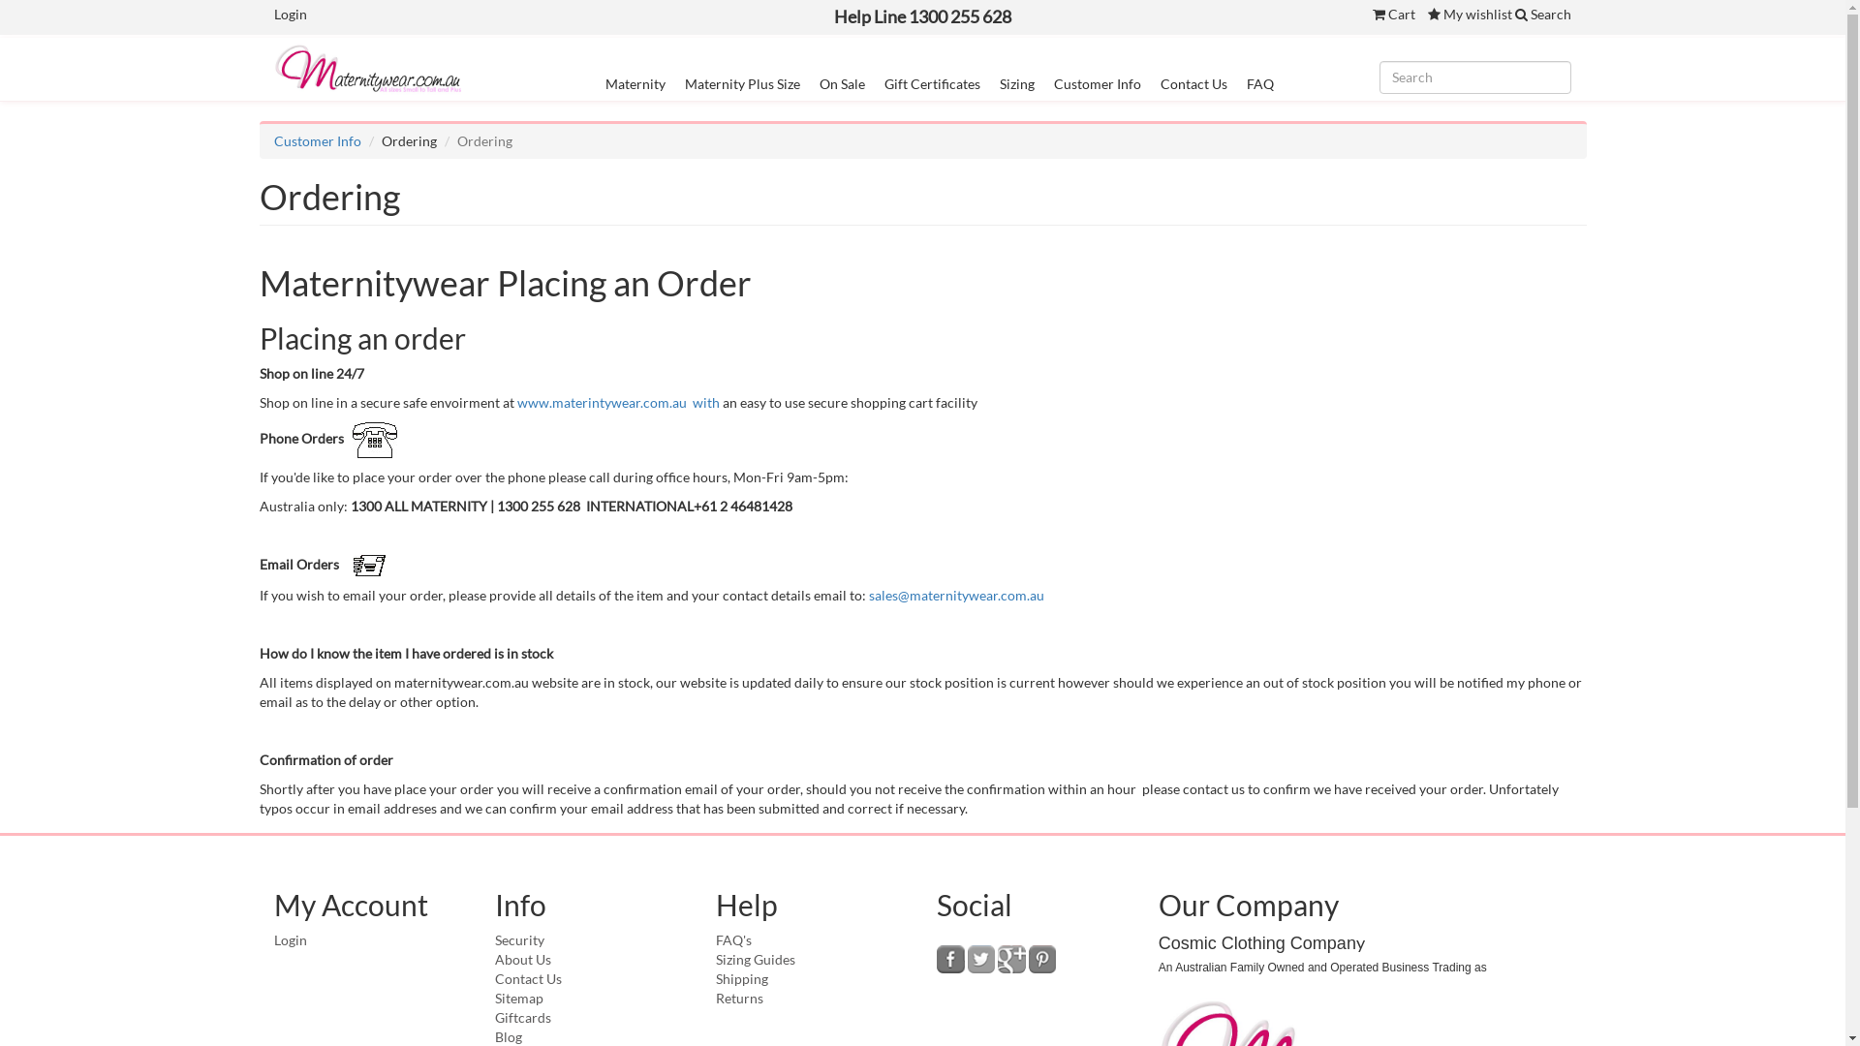 The height and width of the screenshot is (1046, 1860). What do you see at coordinates (1260, 83) in the screenshot?
I see `FAQ` at bounding box center [1260, 83].